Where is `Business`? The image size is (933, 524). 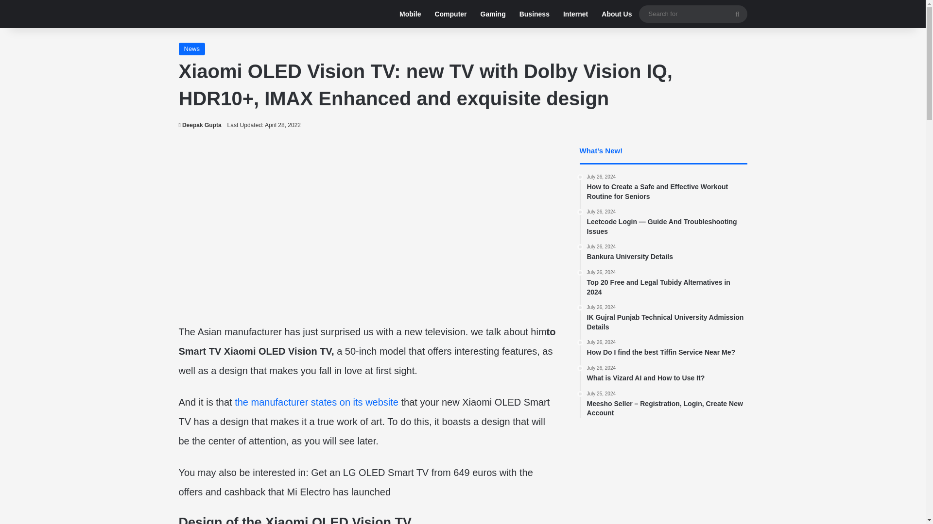 Business is located at coordinates (200, 125).